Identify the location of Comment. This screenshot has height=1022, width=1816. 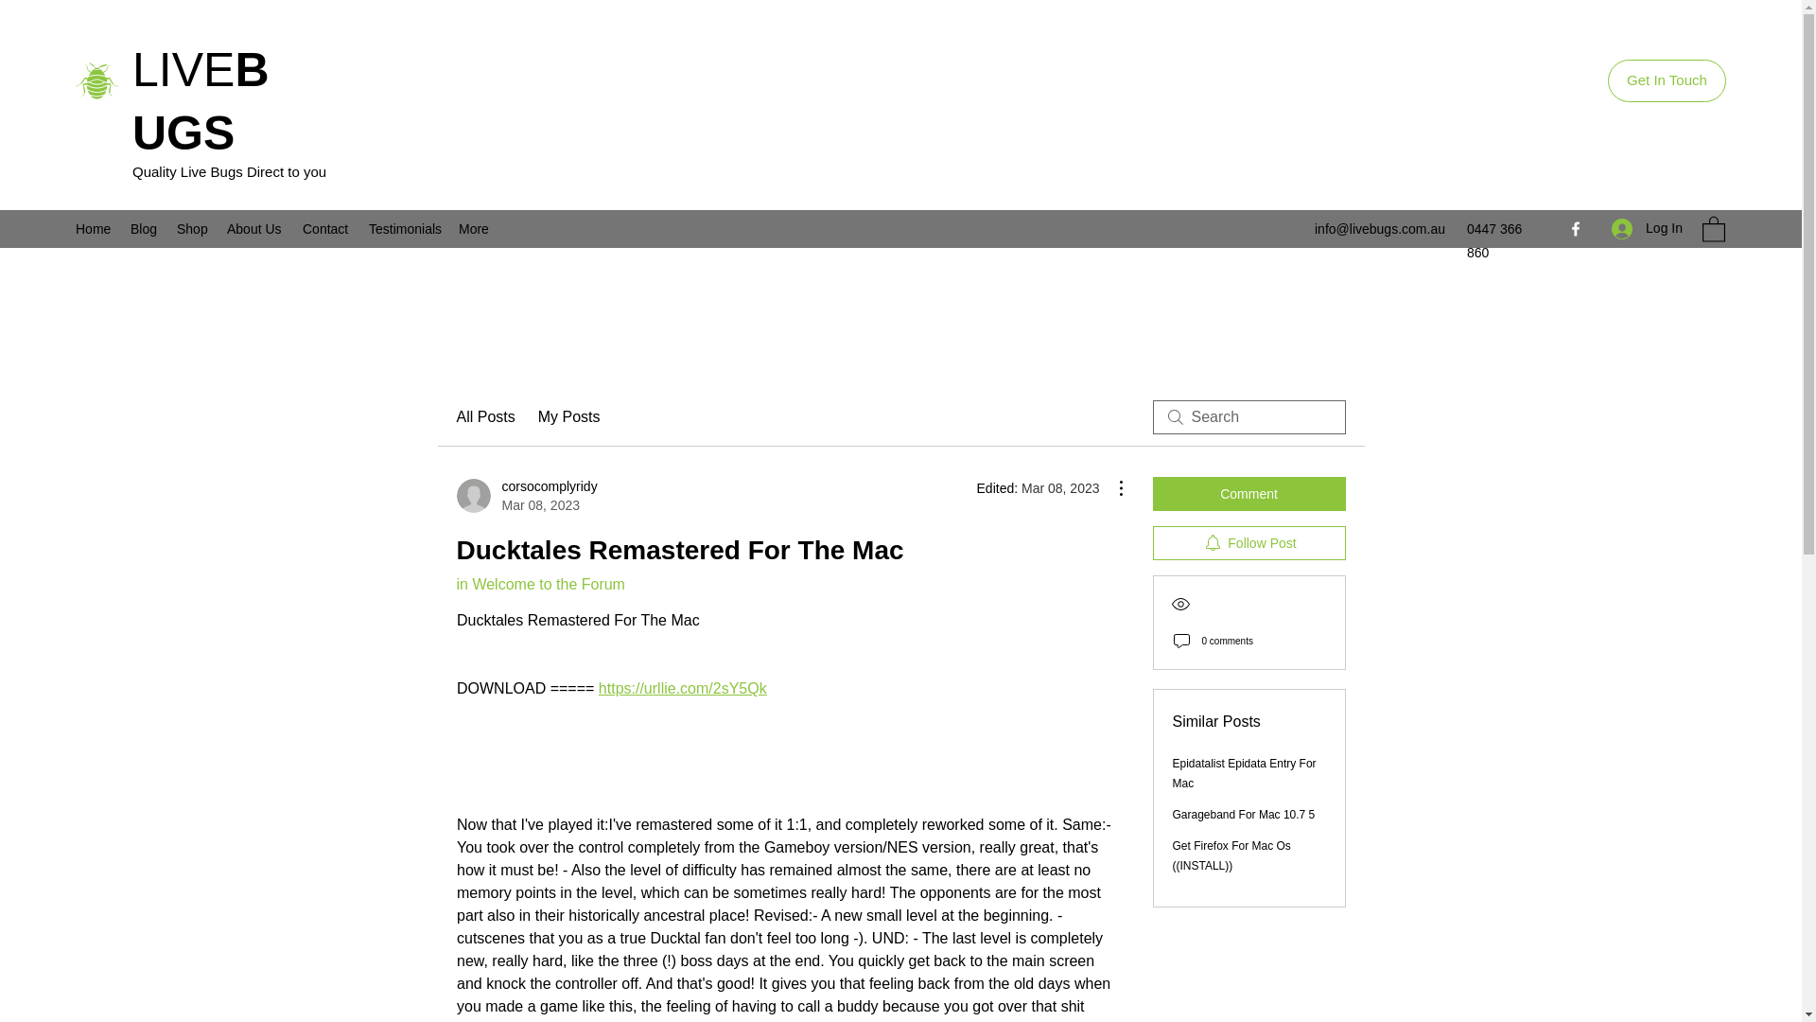
(1248, 494).